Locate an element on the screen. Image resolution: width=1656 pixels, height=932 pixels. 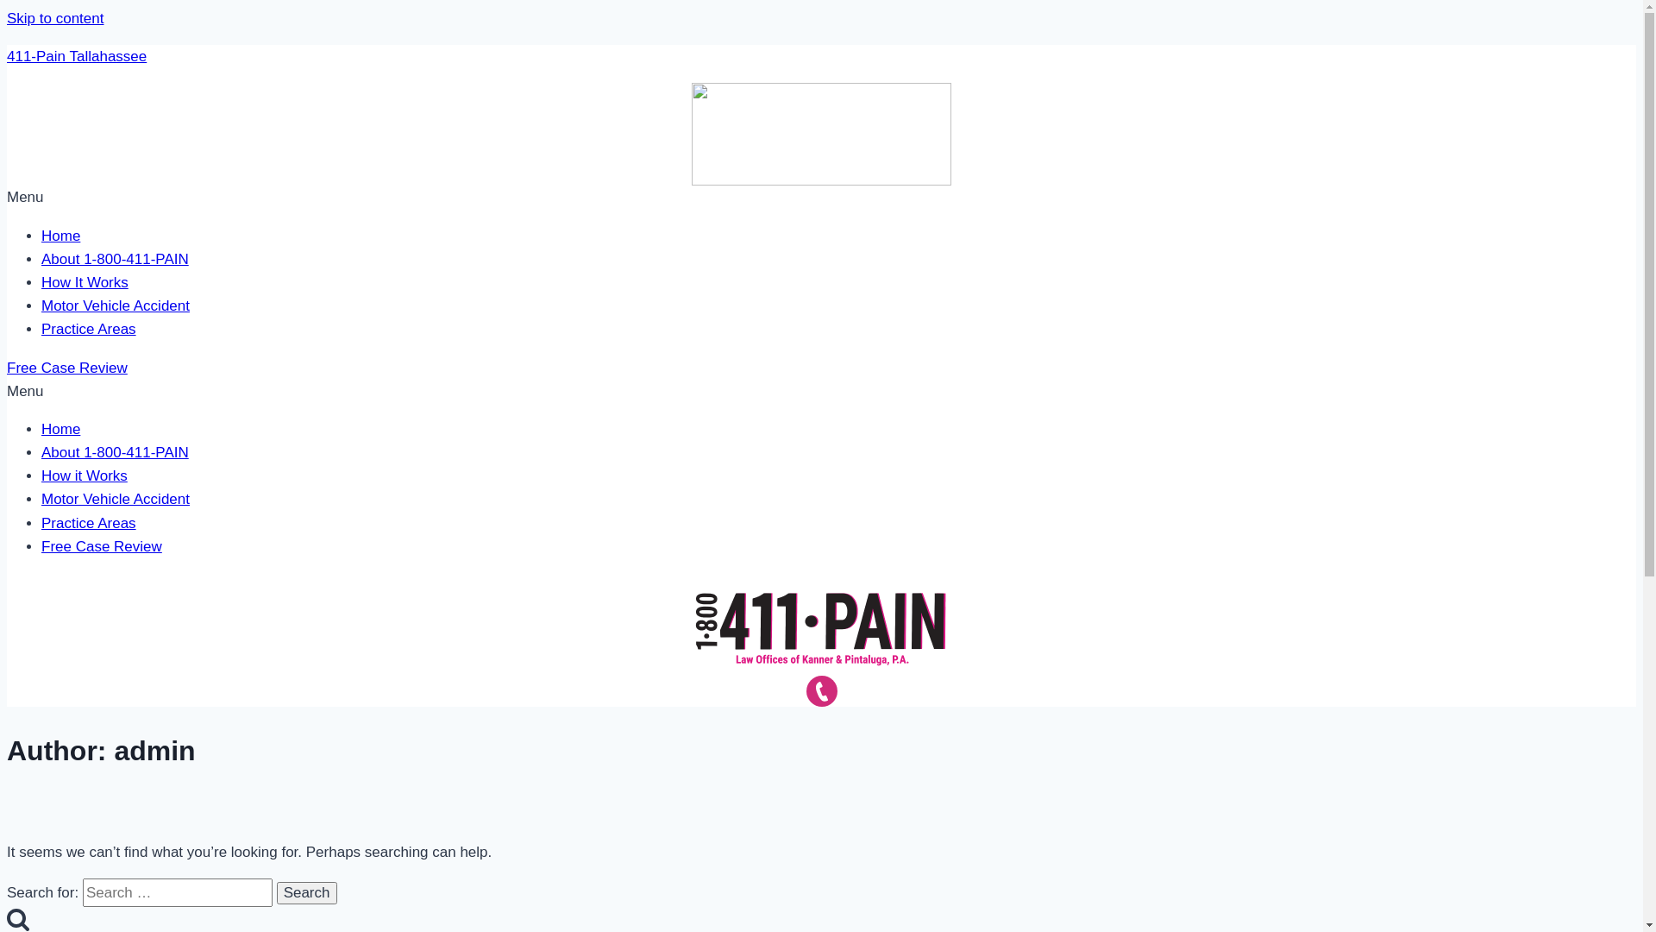
Skip to content is located at coordinates (55, 19).